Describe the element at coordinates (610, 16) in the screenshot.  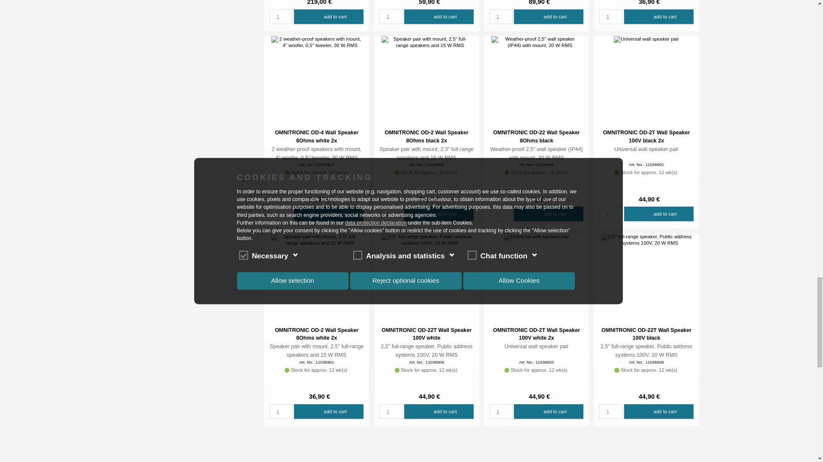
I see `1` at that location.